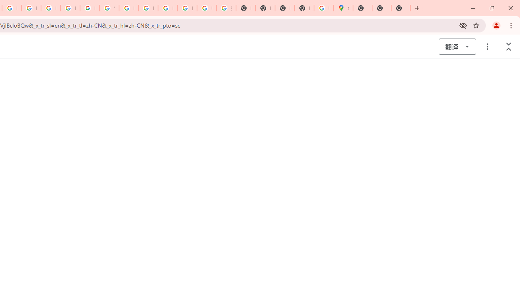  What do you see at coordinates (362, 8) in the screenshot?
I see `New Tab` at bounding box center [362, 8].